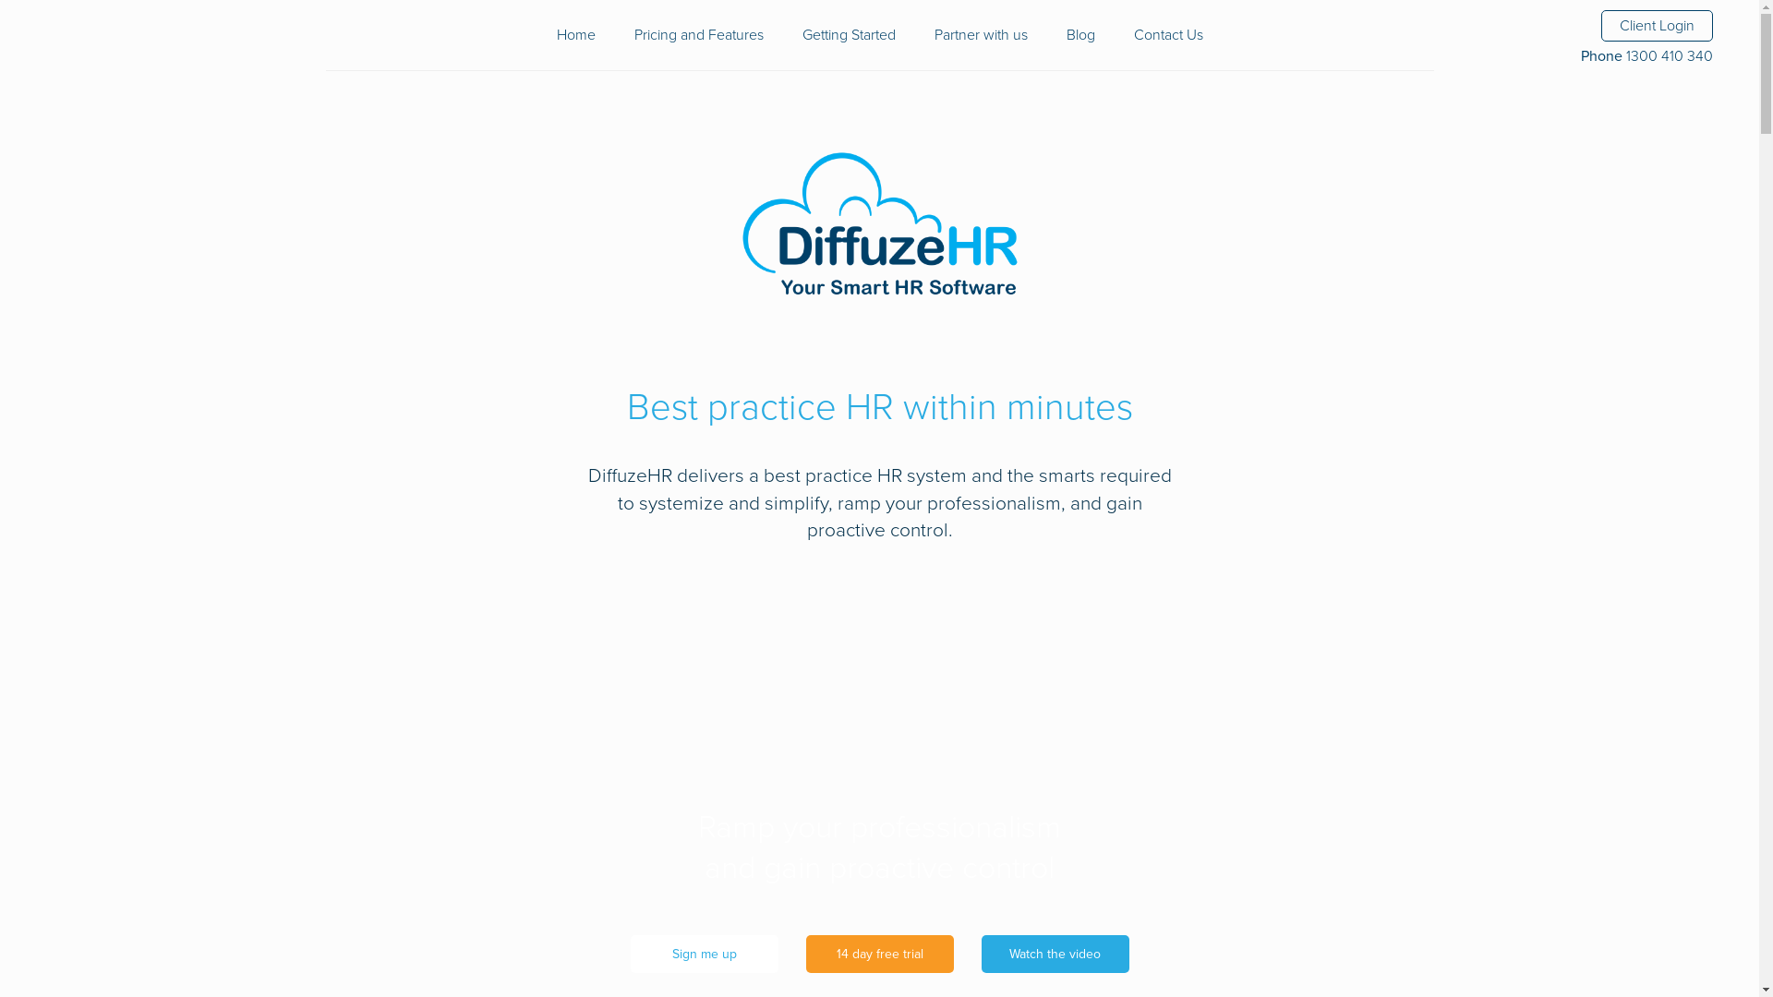  I want to click on Client Login, so click(1657, 26).